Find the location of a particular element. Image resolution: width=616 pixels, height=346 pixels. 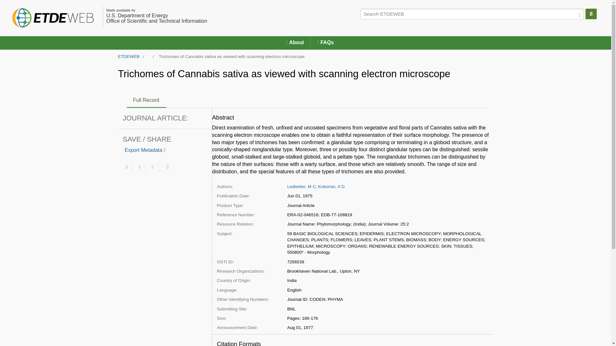

Export Metadata is located at coordinates (145, 150).